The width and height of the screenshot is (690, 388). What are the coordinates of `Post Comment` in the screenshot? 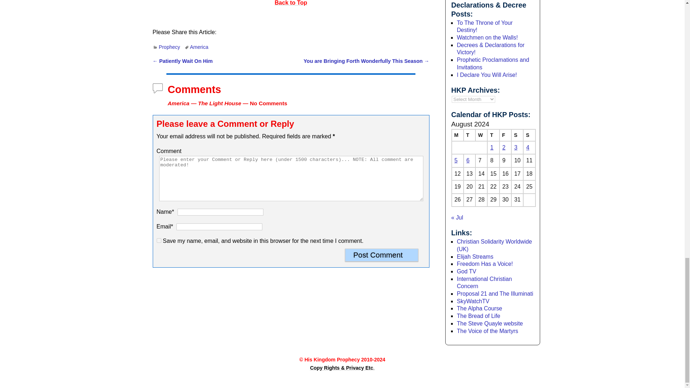 It's located at (382, 255).